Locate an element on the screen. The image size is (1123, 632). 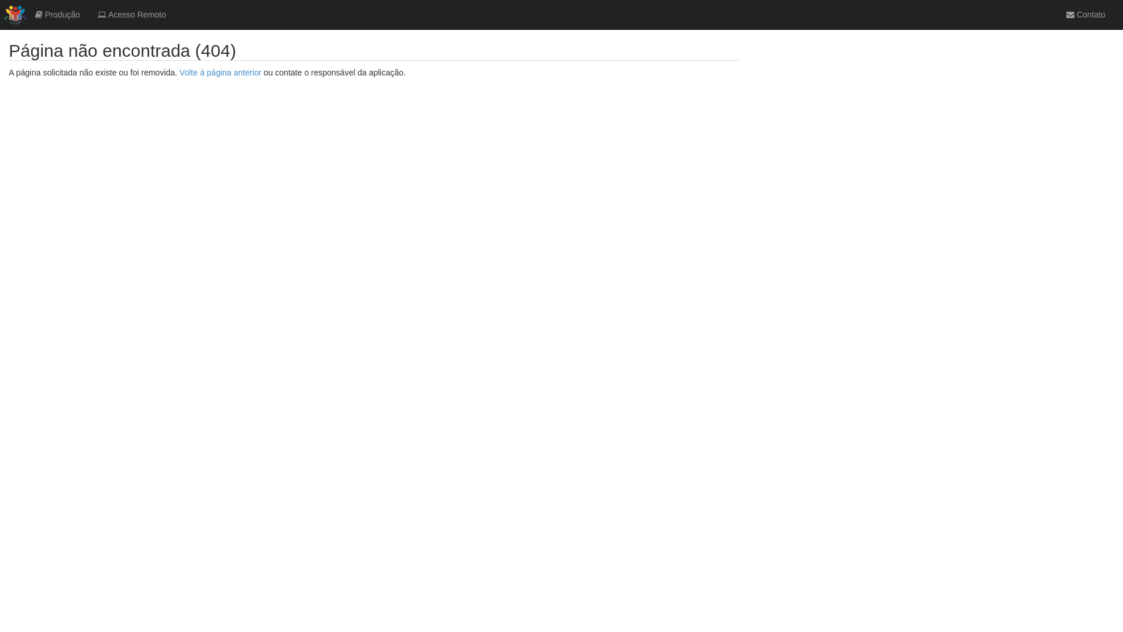
Acesso Remoto is located at coordinates (132, 15).